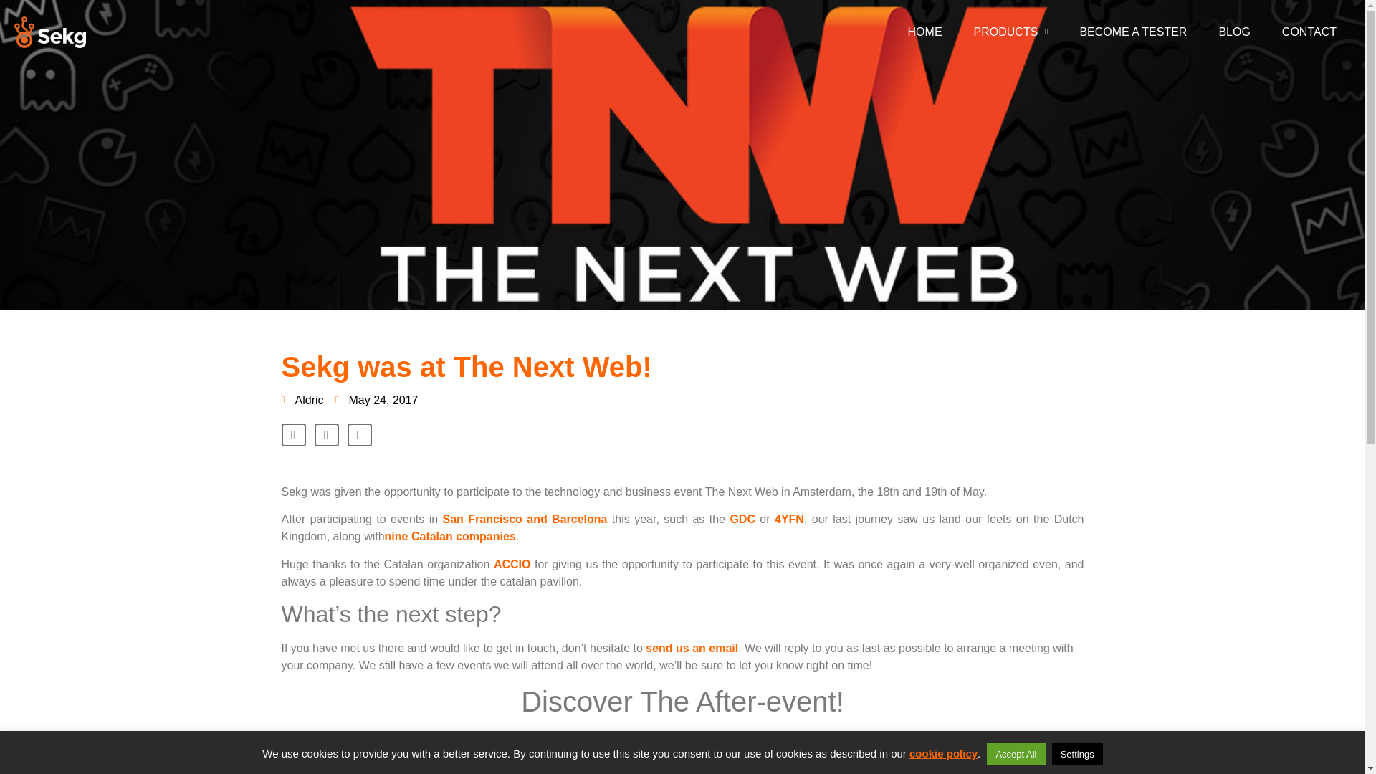 This screenshot has width=1376, height=774. I want to click on May 24, 2017, so click(377, 400).